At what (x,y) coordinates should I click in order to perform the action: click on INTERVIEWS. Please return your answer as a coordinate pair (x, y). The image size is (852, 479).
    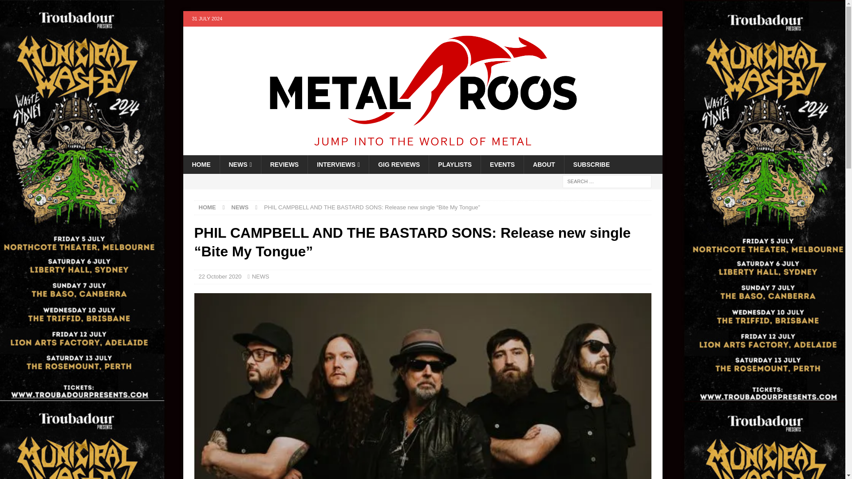
    Looking at the image, I should click on (338, 164).